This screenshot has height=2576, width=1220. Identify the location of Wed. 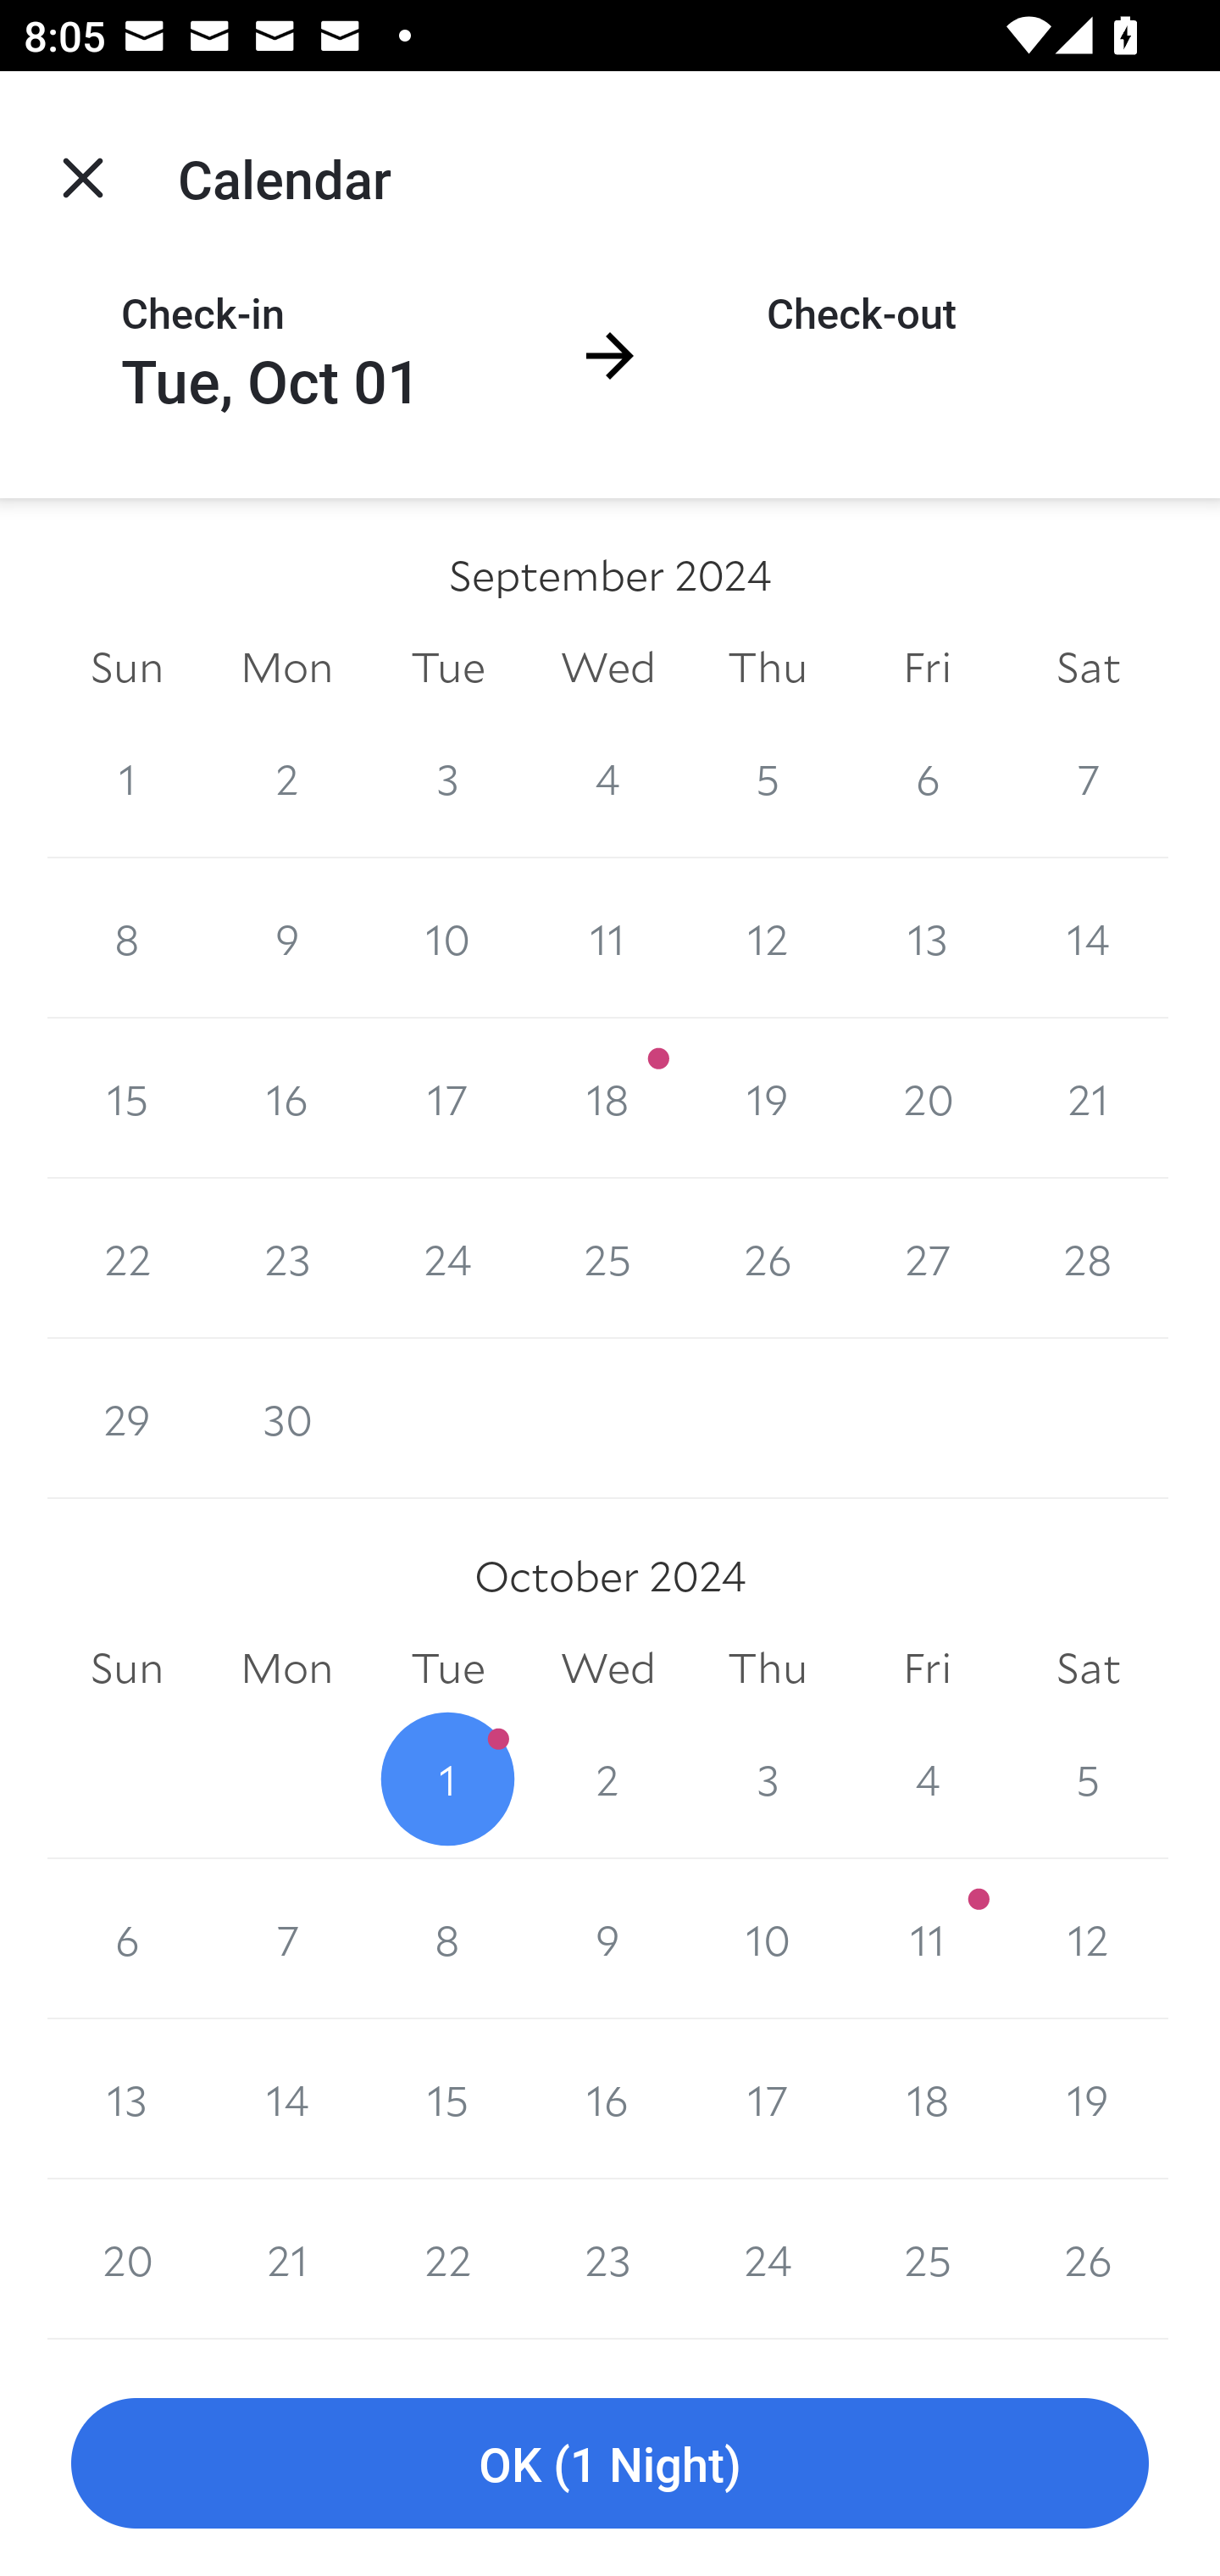
(608, 1669).